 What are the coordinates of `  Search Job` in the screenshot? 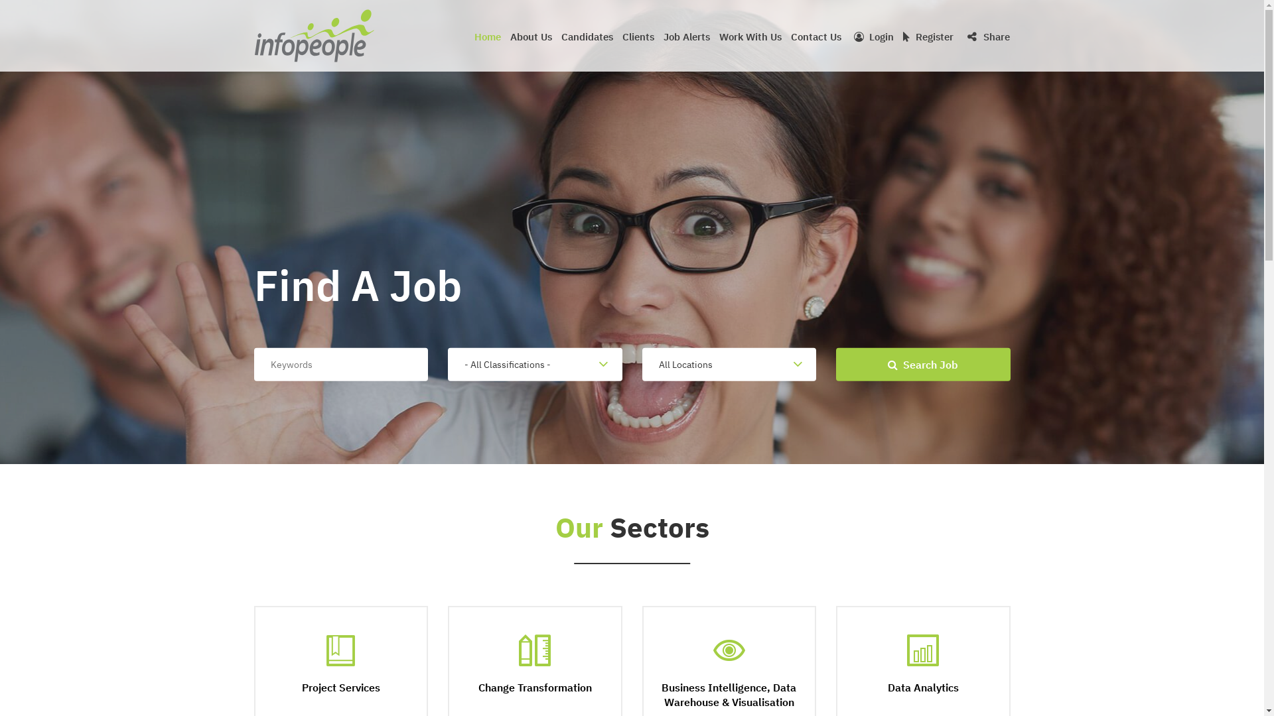 It's located at (924, 365).